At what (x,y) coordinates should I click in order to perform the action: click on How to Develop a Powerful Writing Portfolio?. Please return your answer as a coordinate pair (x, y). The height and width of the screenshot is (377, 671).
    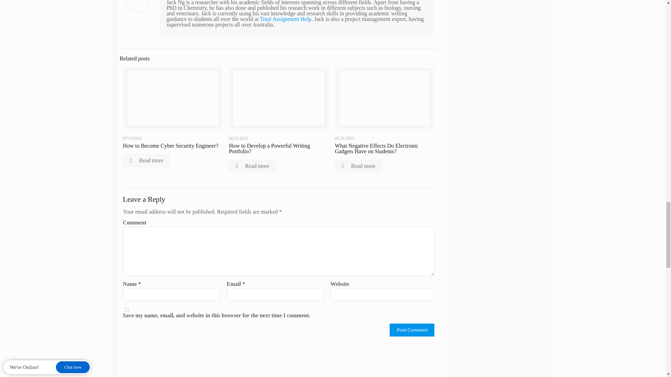
    Looking at the image, I should click on (269, 148).